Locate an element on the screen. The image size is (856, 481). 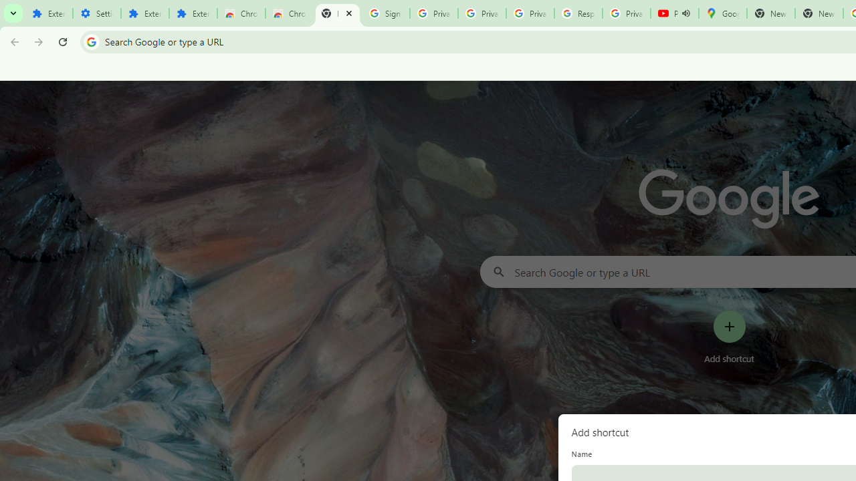
Extensions is located at coordinates (48, 13).